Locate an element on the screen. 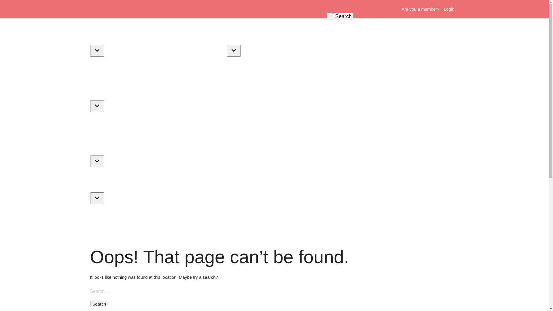 The width and height of the screenshot is (553, 311). WiBF Members is located at coordinates (374, 72).